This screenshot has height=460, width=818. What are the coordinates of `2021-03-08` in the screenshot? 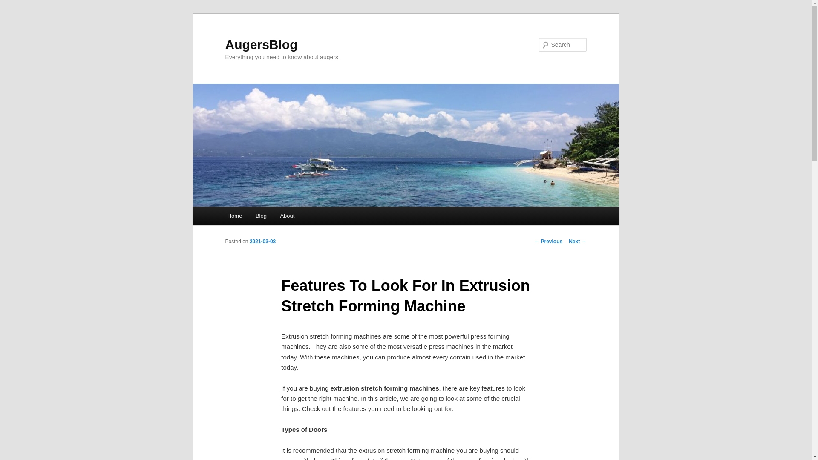 It's located at (262, 241).